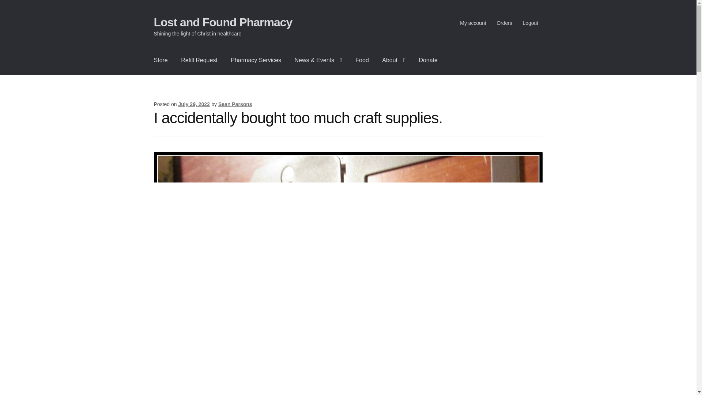 This screenshot has width=702, height=395. Describe the element at coordinates (504, 23) in the screenshot. I see `Orders` at that location.